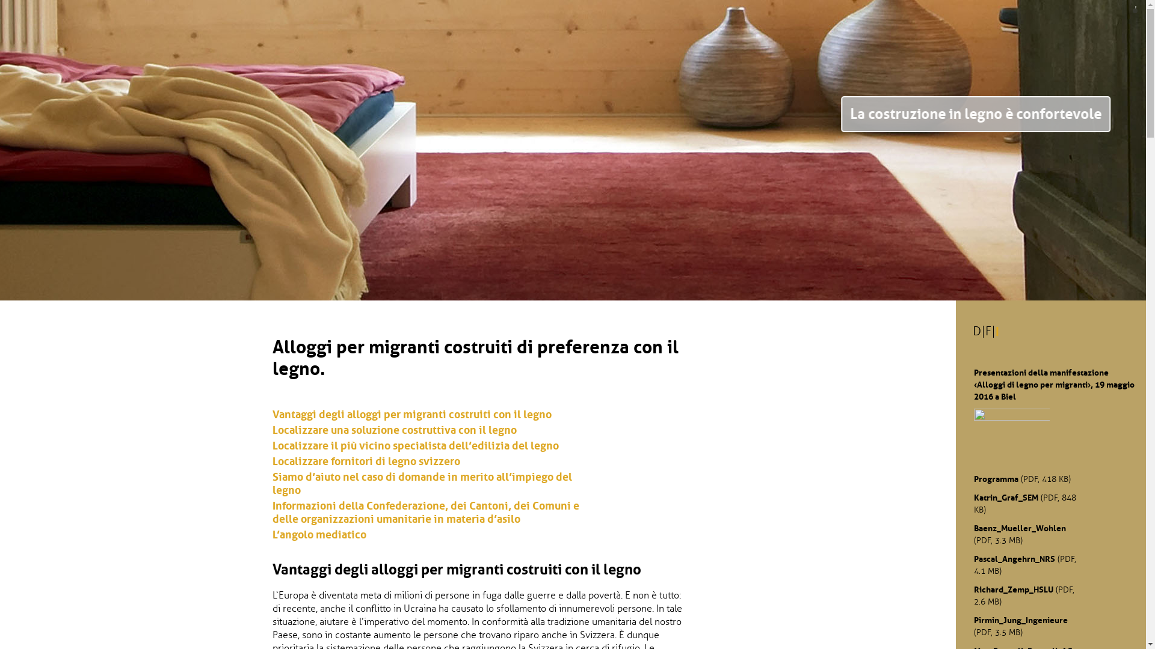 Image resolution: width=1155 pixels, height=649 pixels. Describe the element at coordinates (988, 332) in the screenshot. I see `F` at that location.